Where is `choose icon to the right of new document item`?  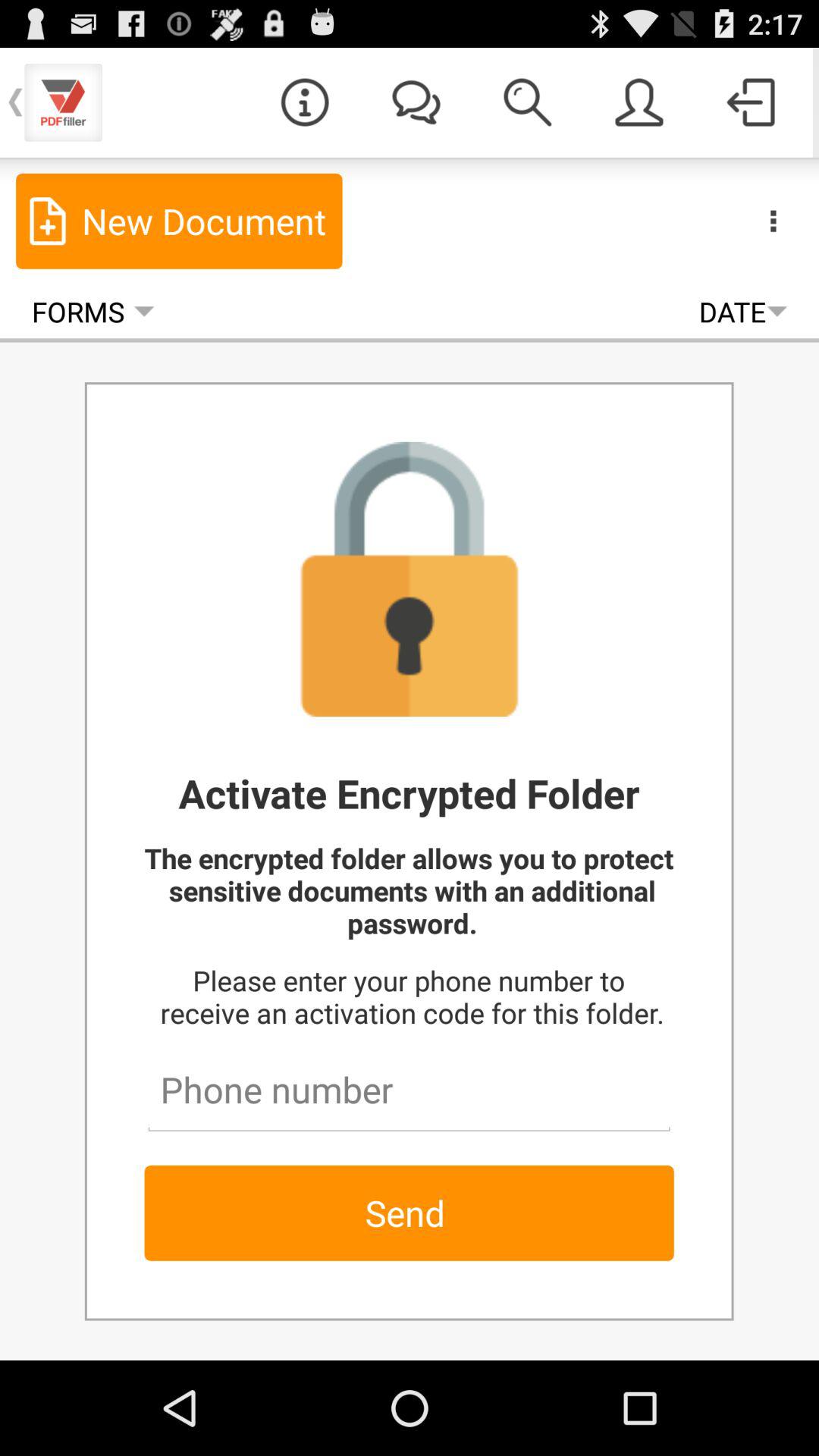
choose icon to the right of new document item is located at coordinates (773, 220).